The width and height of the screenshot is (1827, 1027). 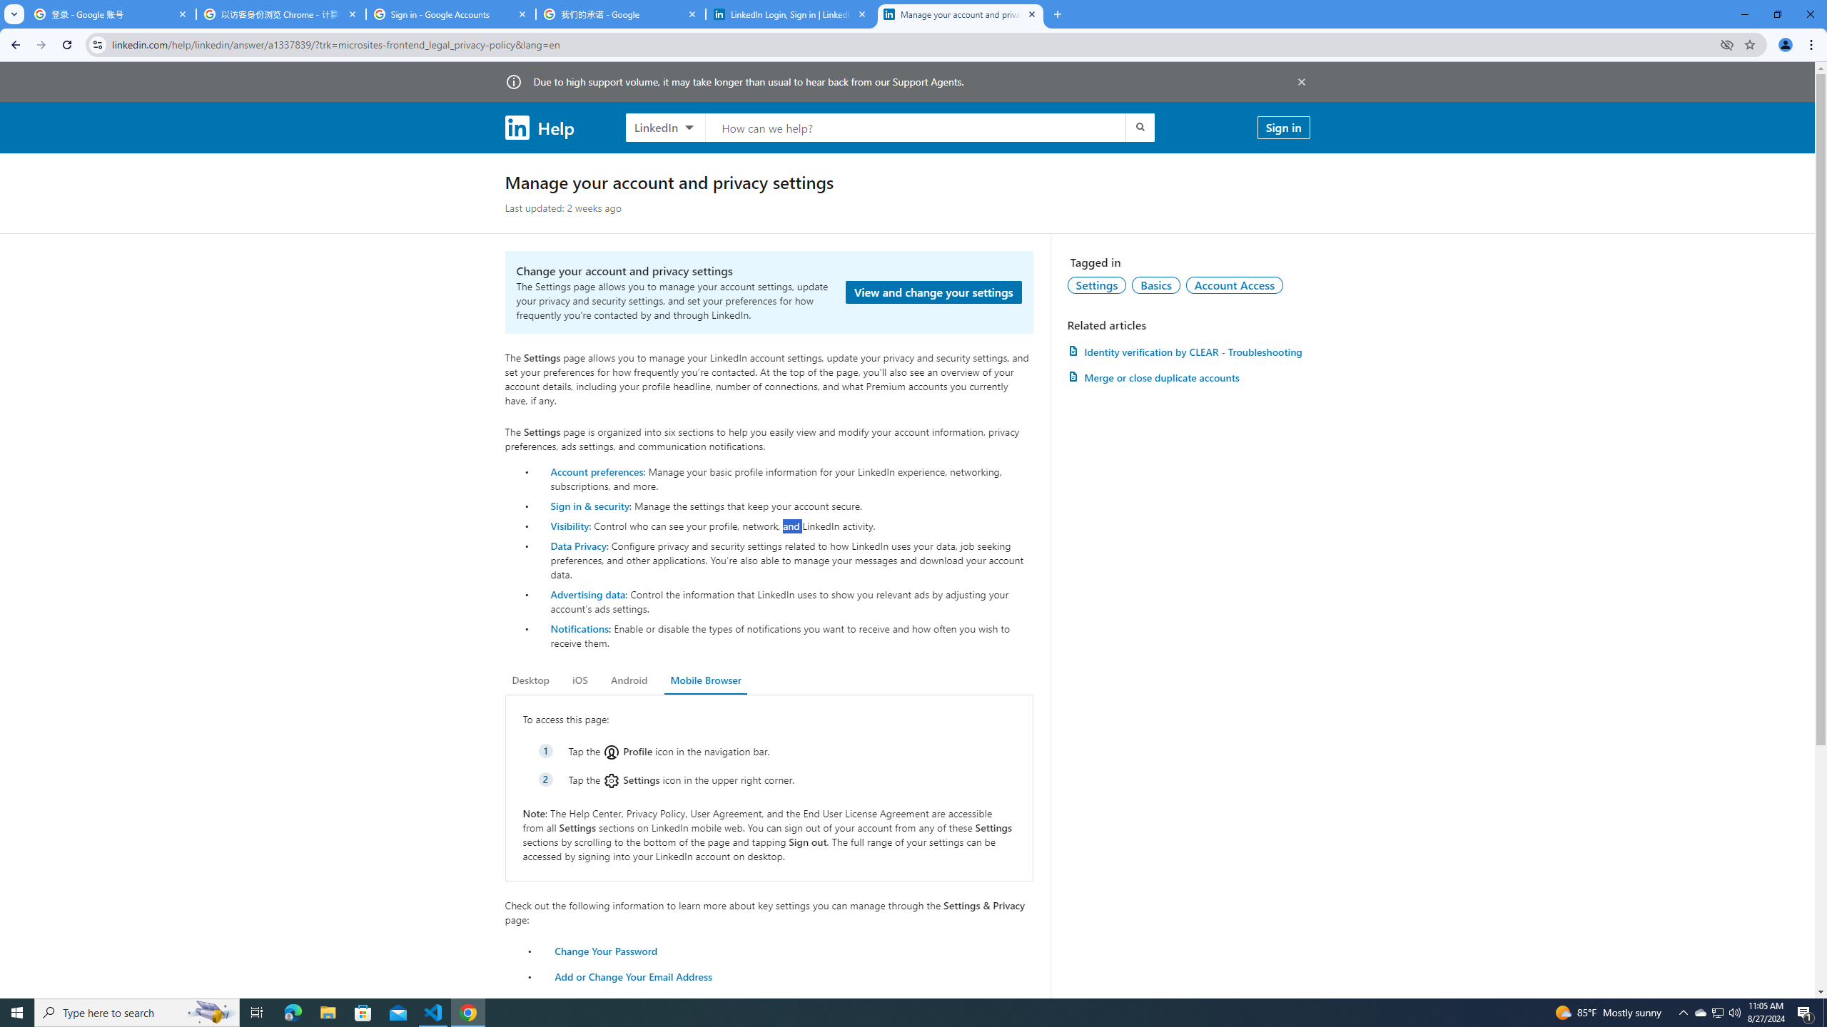 What do you see at coordinates (531, 680) in the screenshot?
I see `Desktop` at bounding box center [531, 680].